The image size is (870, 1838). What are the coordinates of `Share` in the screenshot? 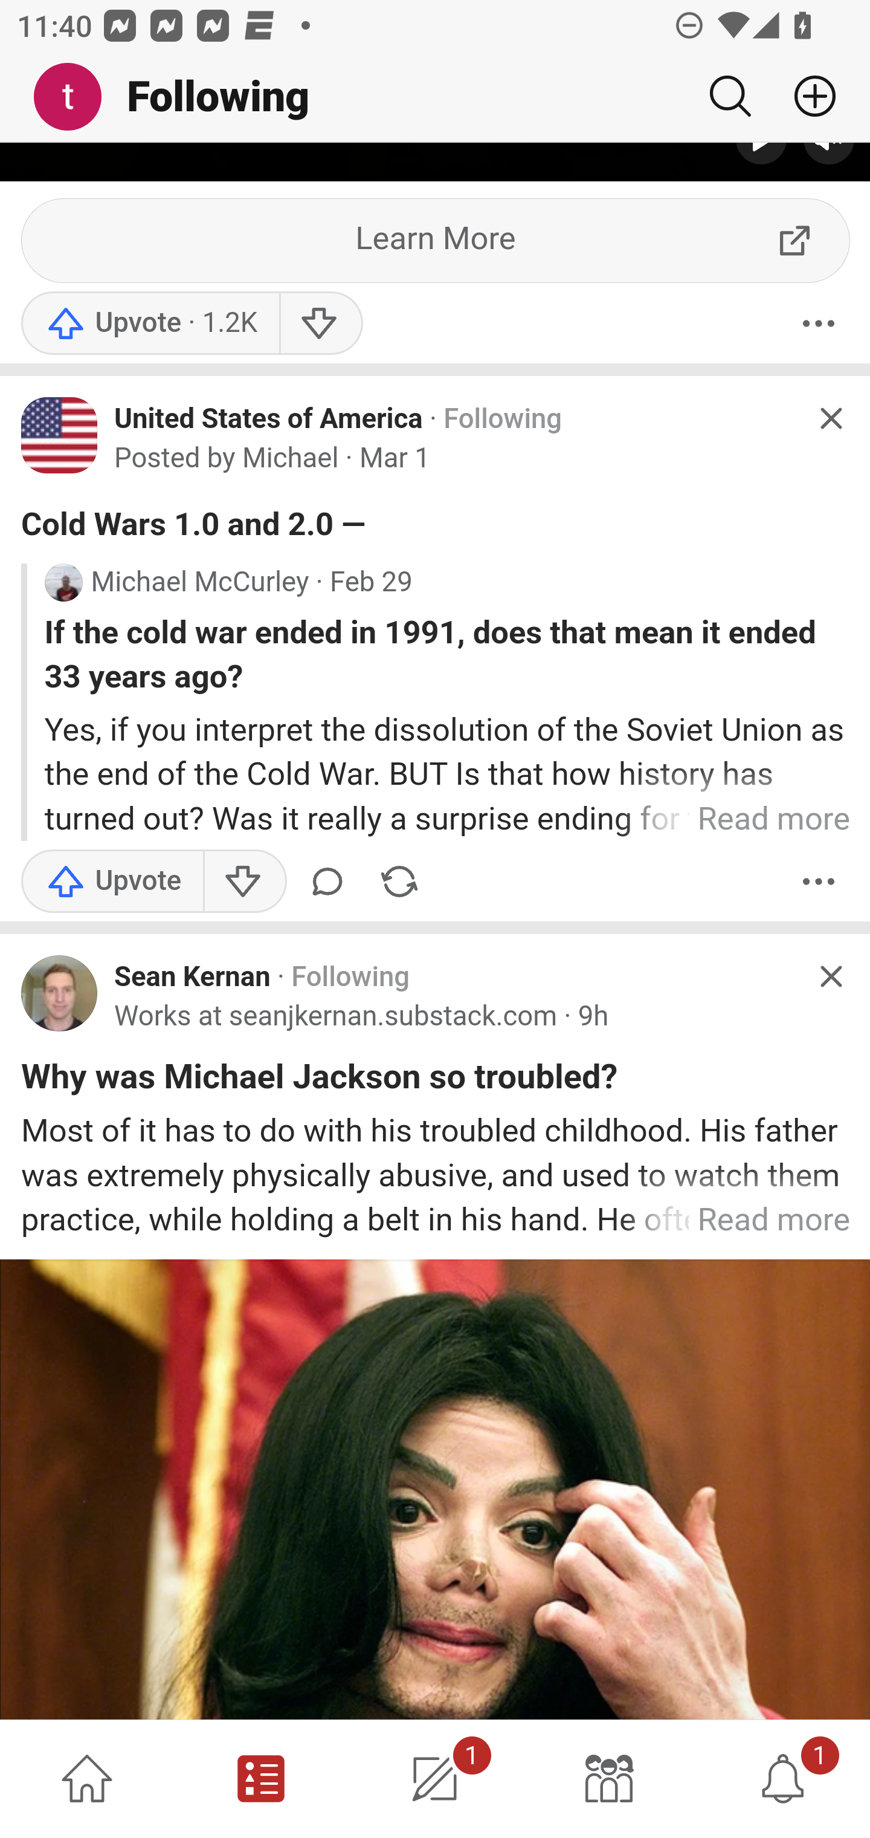 It's located at (399, 883).